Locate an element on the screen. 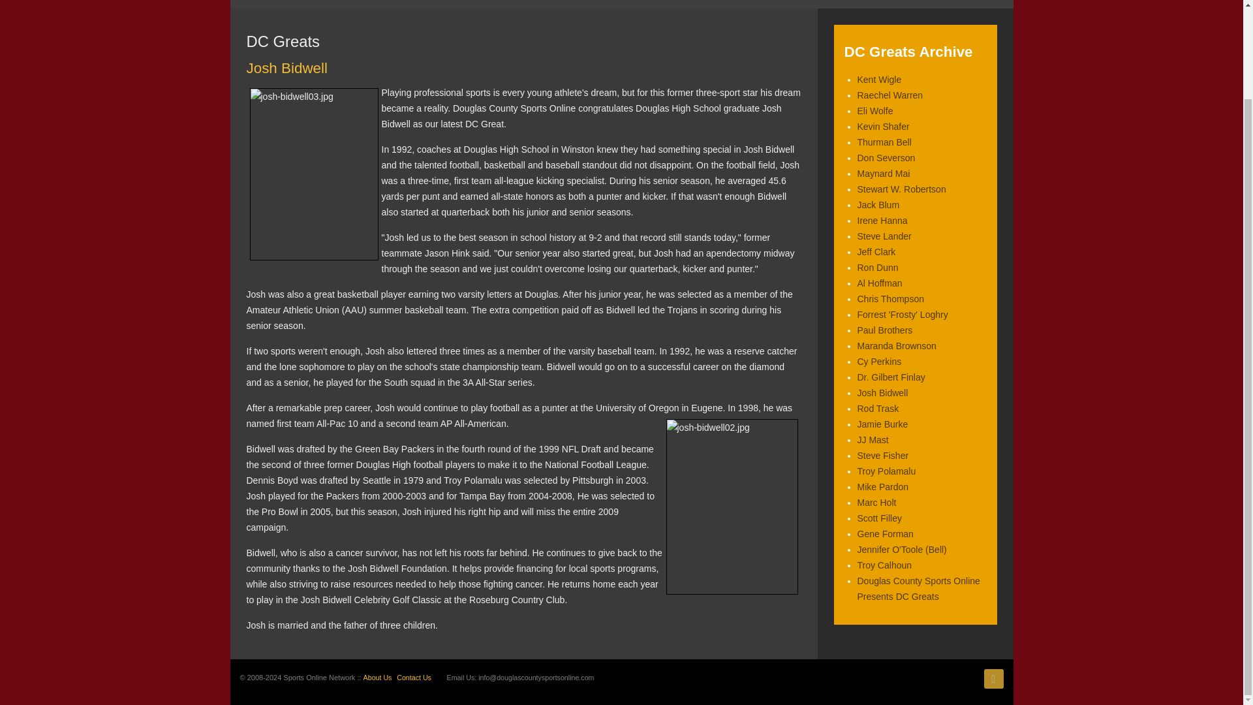 This screenshot has width=1253, height=705. Josh Bidwell is located at coordinates (882, 393).